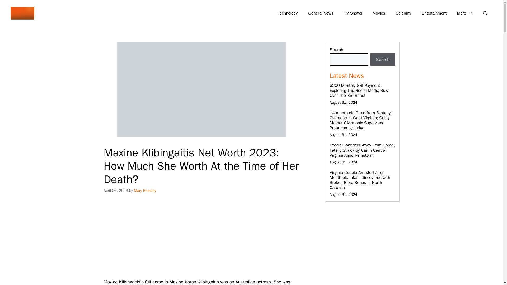 This screenshot has height=285, width=507. Describe the element at coordinates (383, 59) in the screenshot. I see `Search` at that location.